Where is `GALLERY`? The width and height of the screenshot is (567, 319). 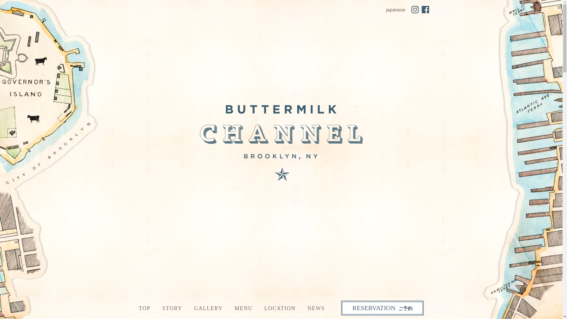
GALLERY is located at coordinates (208, 308).